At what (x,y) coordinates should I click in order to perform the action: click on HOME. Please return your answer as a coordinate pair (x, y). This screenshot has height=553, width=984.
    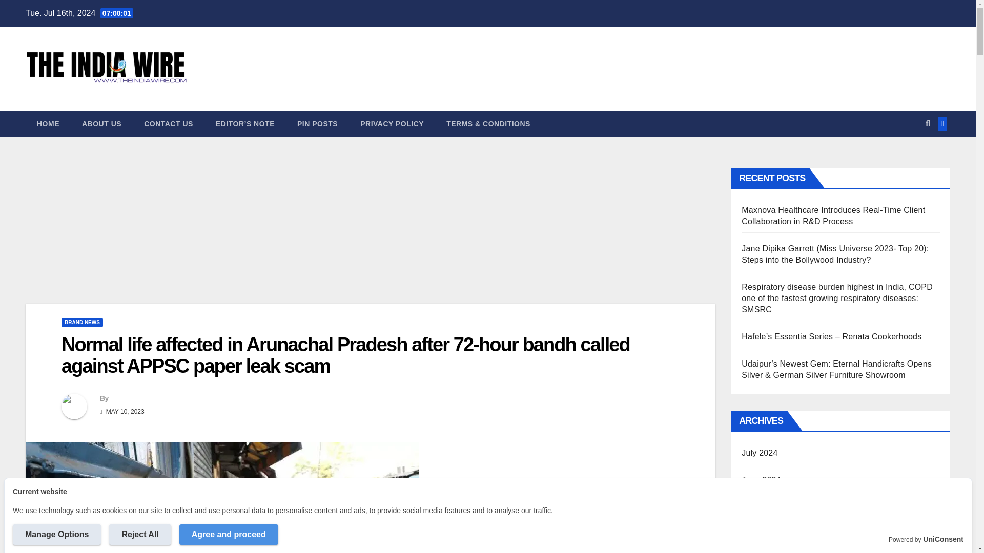
    Looking at the image, I should click on (48, 124).